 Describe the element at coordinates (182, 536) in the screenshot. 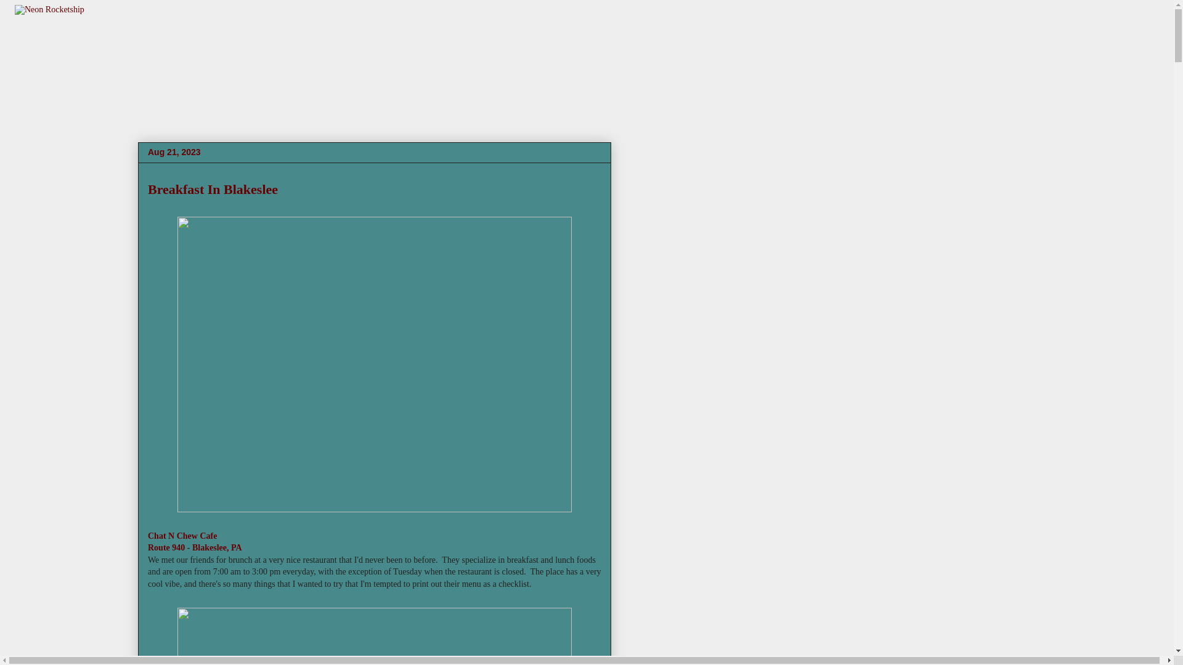

I see `Chat N Chew Cafe` at that location.